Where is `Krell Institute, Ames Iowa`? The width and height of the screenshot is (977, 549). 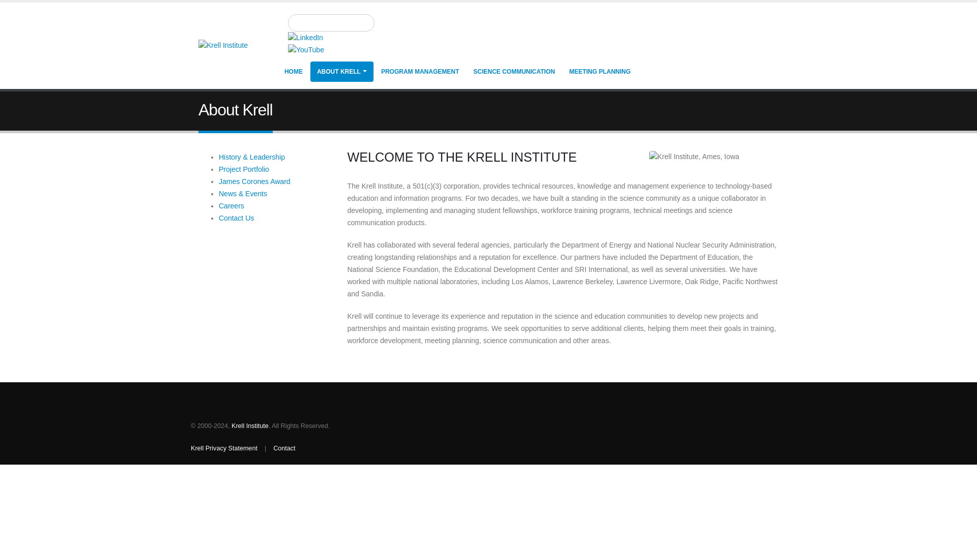 Krell Institute, Ames Iowa is located at coordinates (714, 157).